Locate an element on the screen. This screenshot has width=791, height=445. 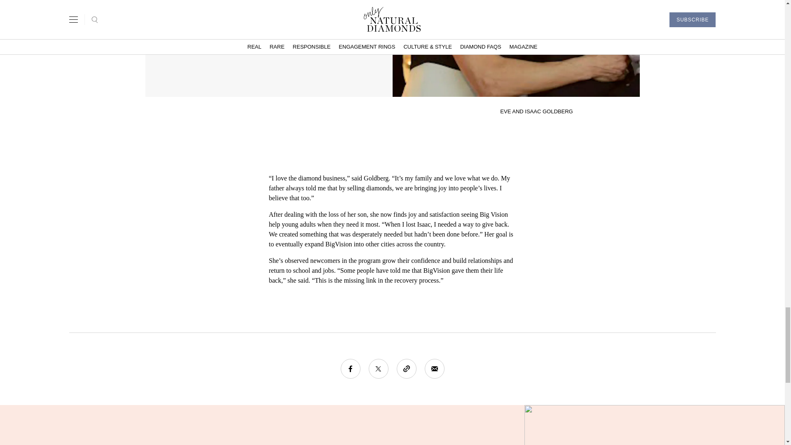
Clipboard is located at coordinates (406, 368).